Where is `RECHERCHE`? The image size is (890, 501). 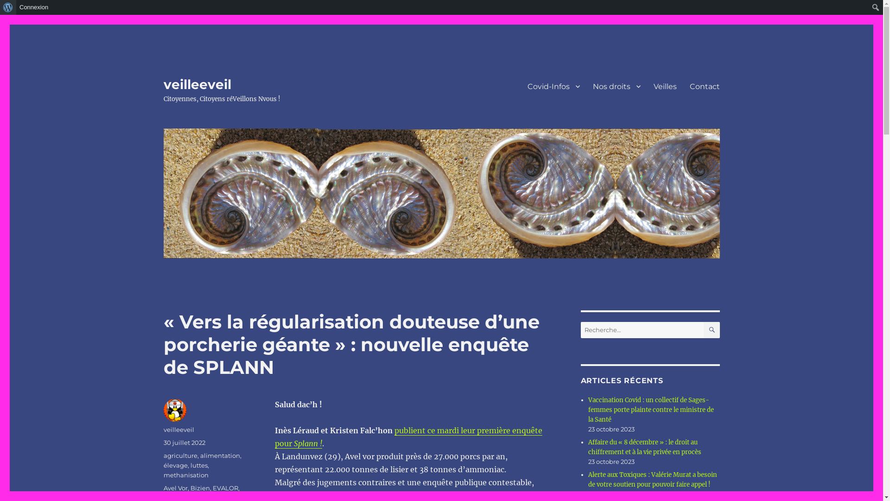
RECHERCHE is located at coordinates (712, 330).